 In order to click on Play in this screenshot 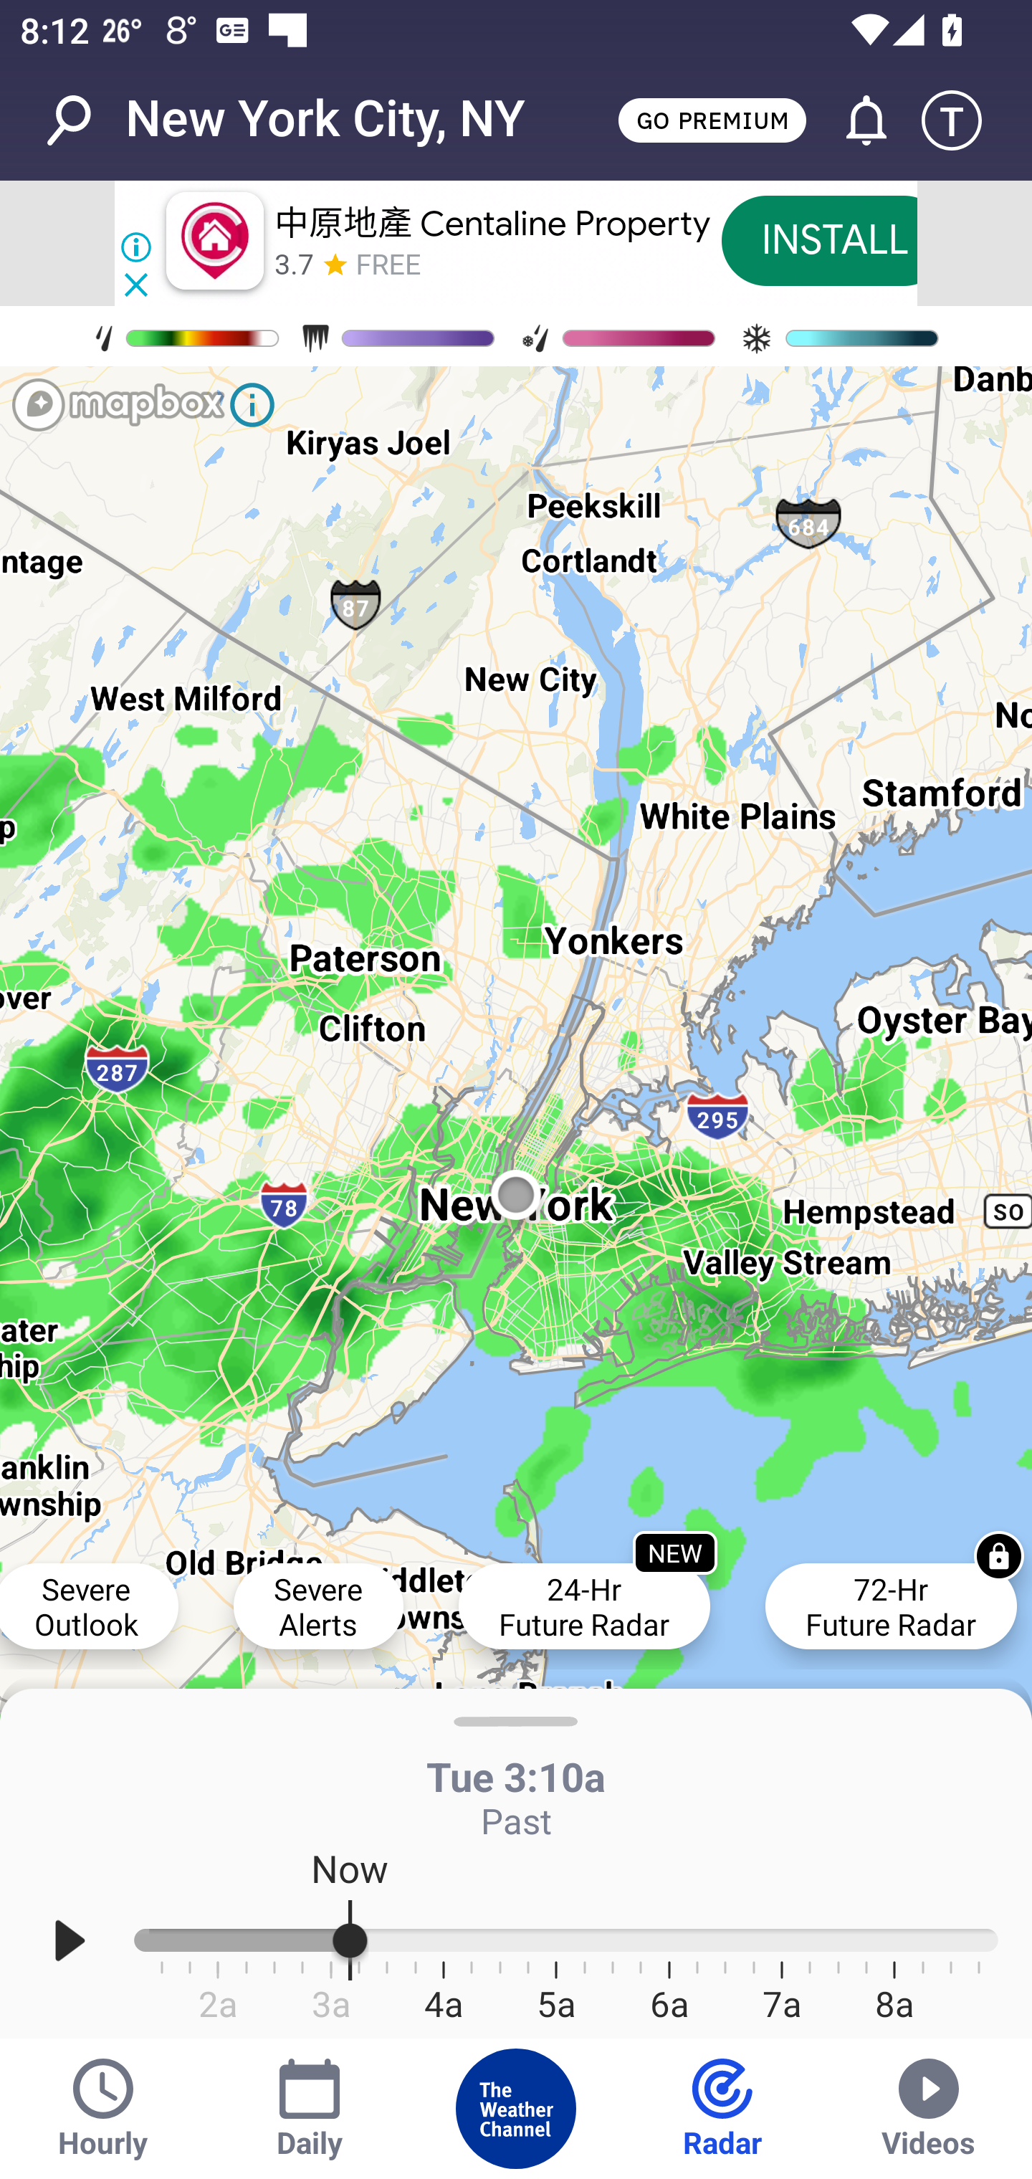, I will do `click(70, 1941)`.